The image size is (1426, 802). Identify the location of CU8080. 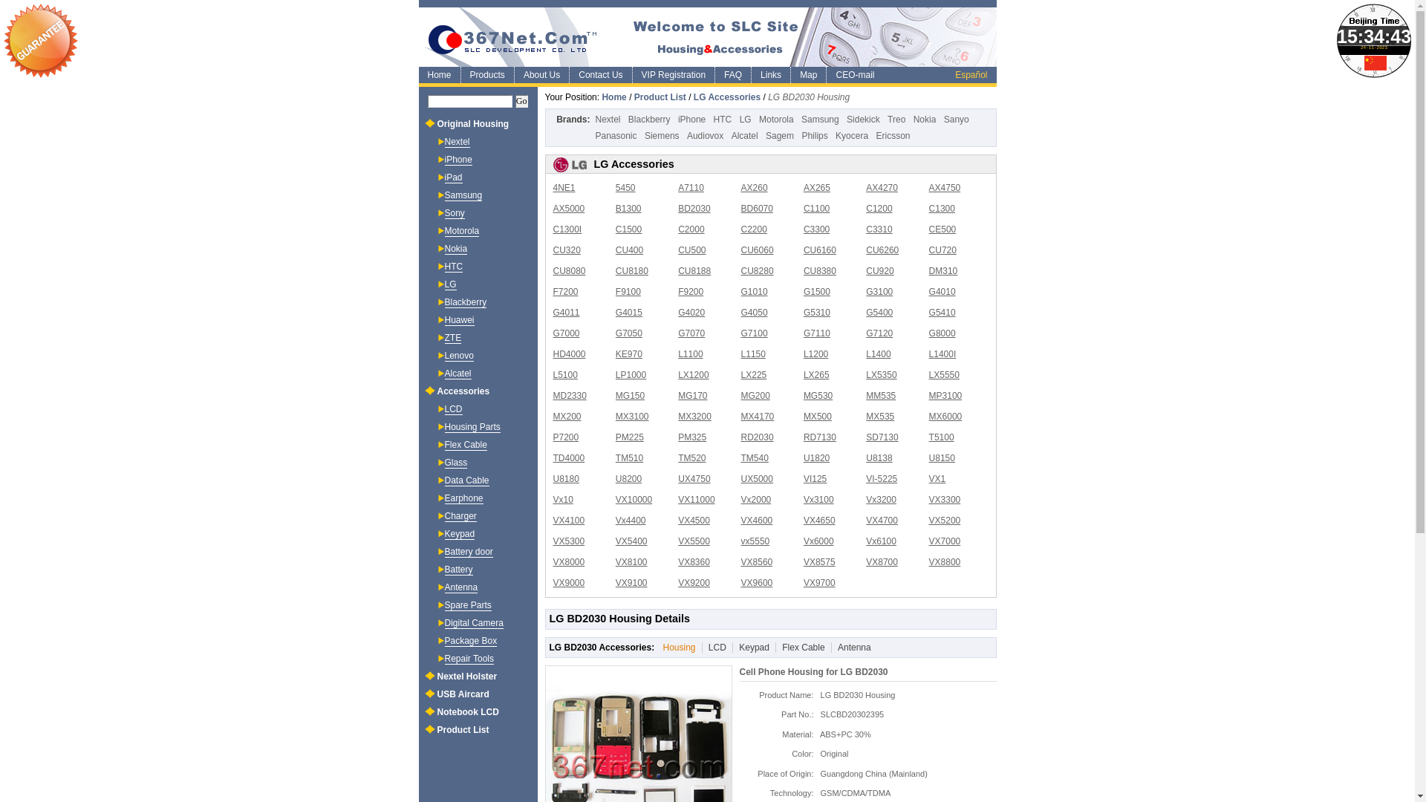
(569, 271).